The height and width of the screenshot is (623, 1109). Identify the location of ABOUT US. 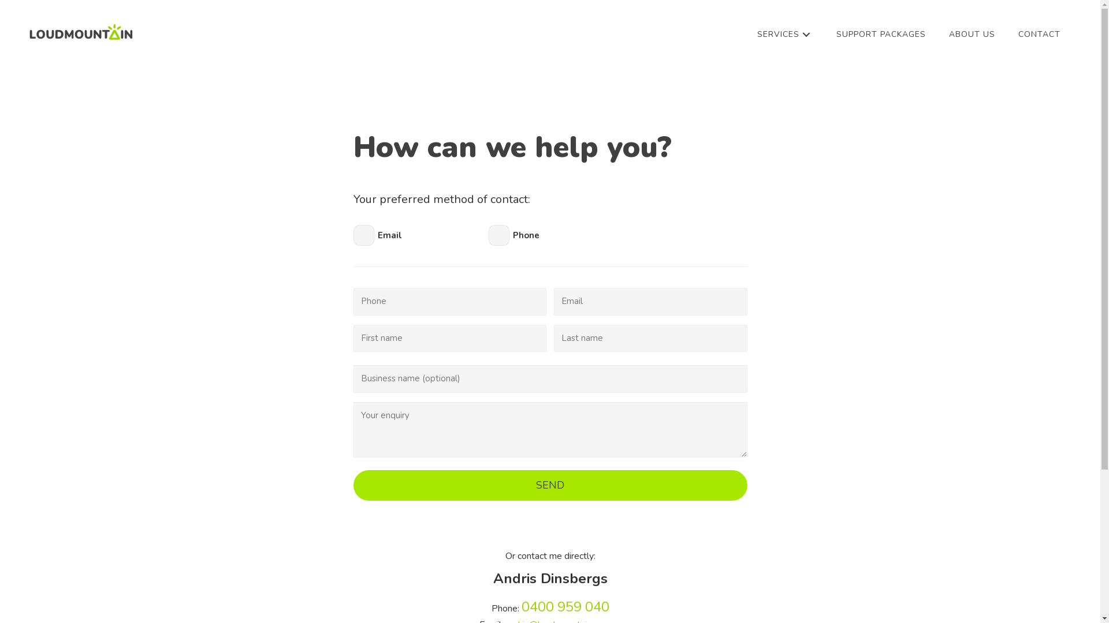
(972, 35).